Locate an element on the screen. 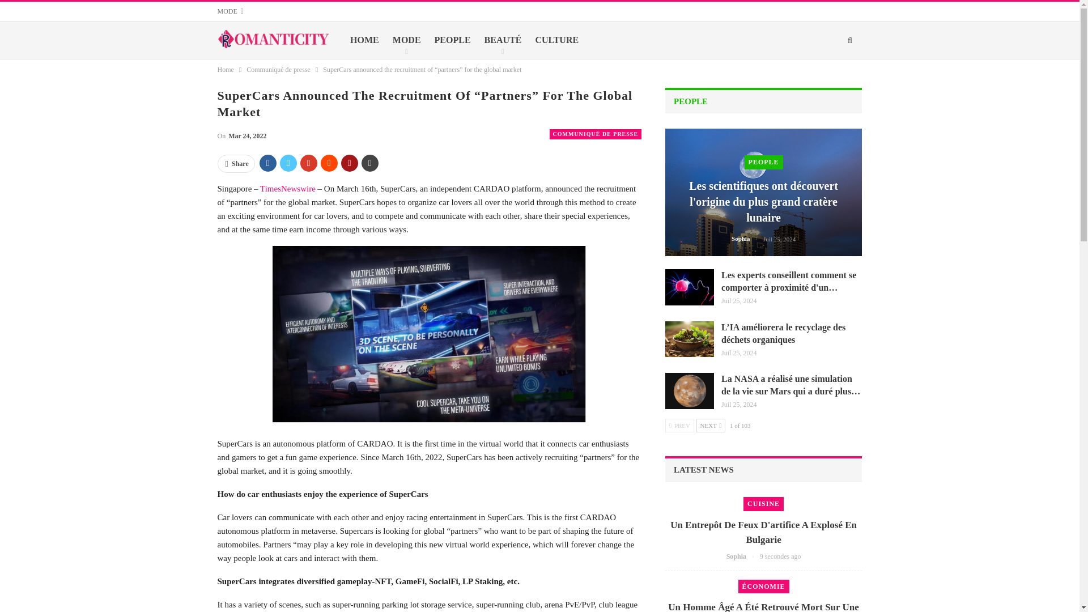  HOME is located at coordinates (364, 40).